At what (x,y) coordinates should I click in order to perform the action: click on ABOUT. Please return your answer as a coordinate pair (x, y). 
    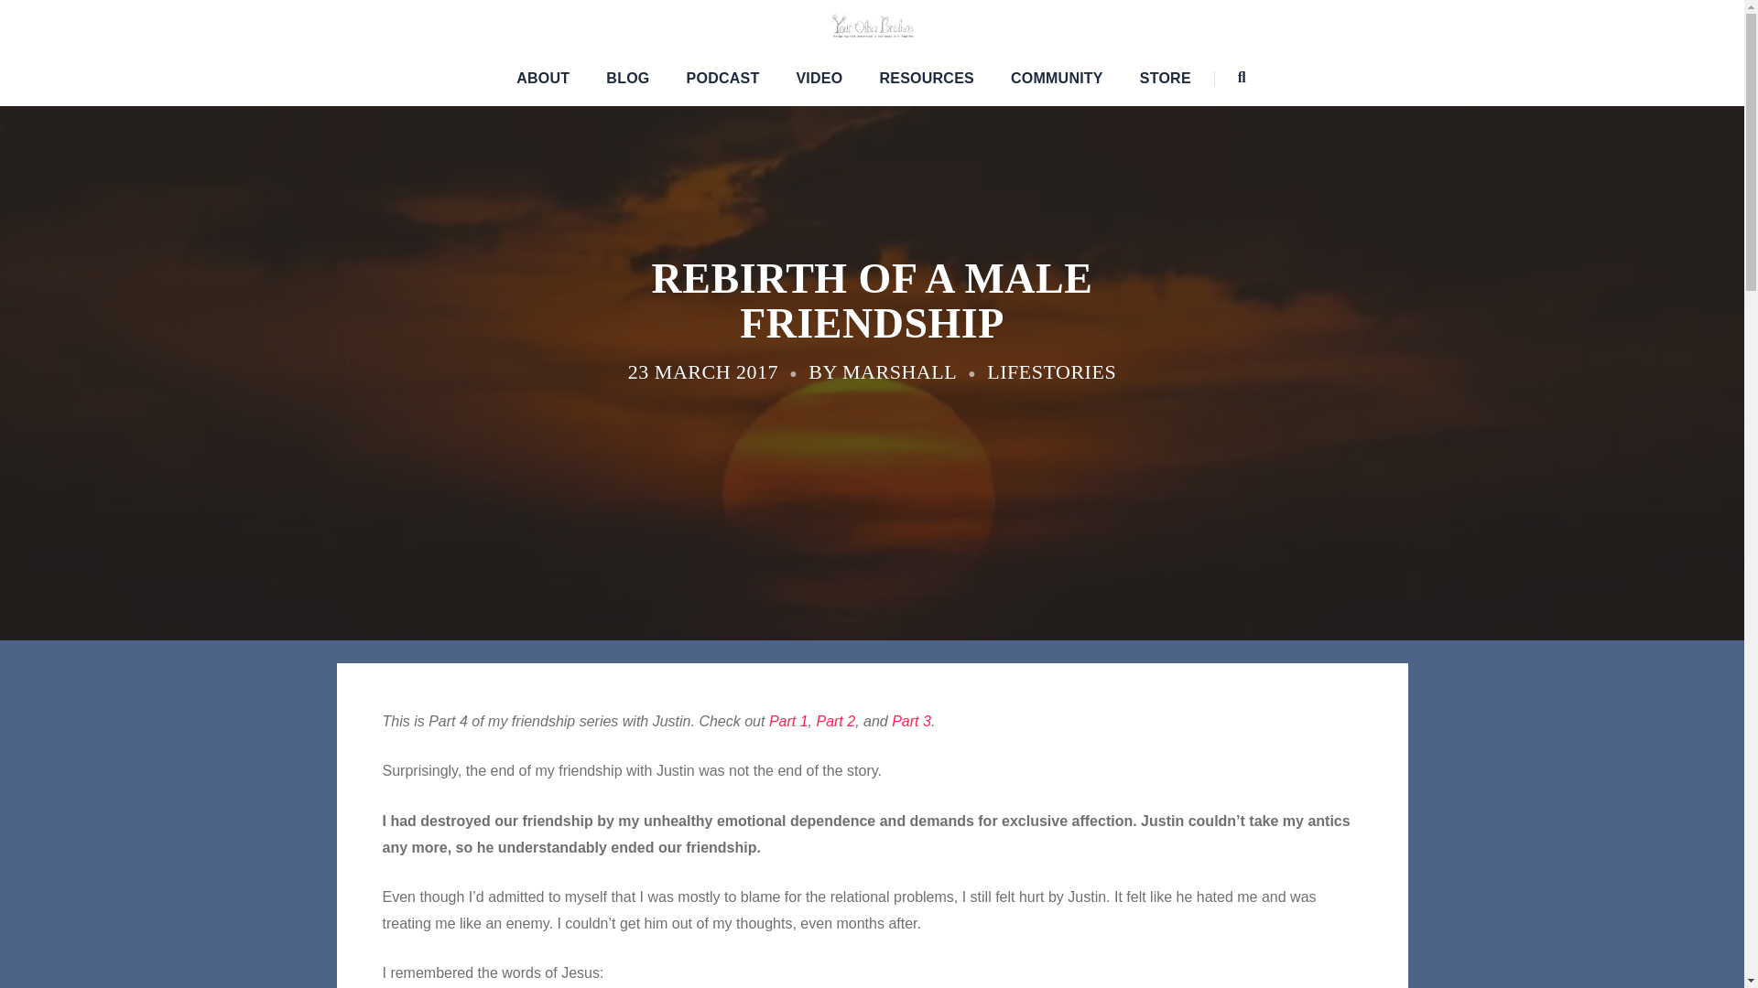
    Looking at the image, I should click on (543, 79).